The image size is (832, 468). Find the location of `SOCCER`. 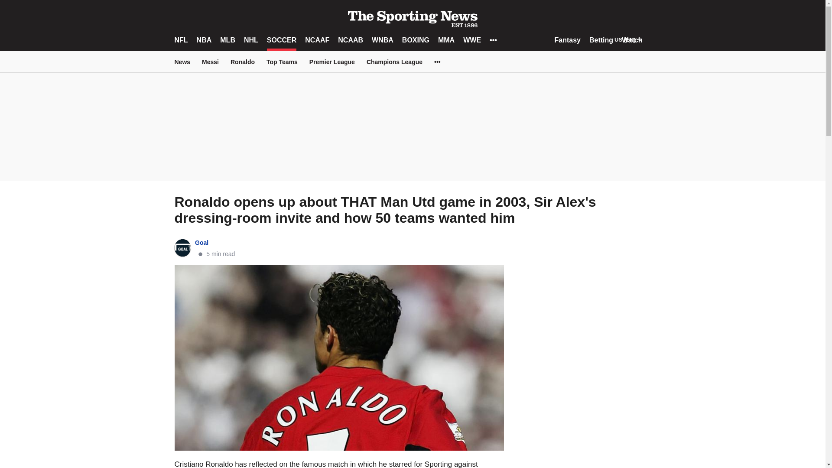

SOCCER is located at coordinates (282, 40).